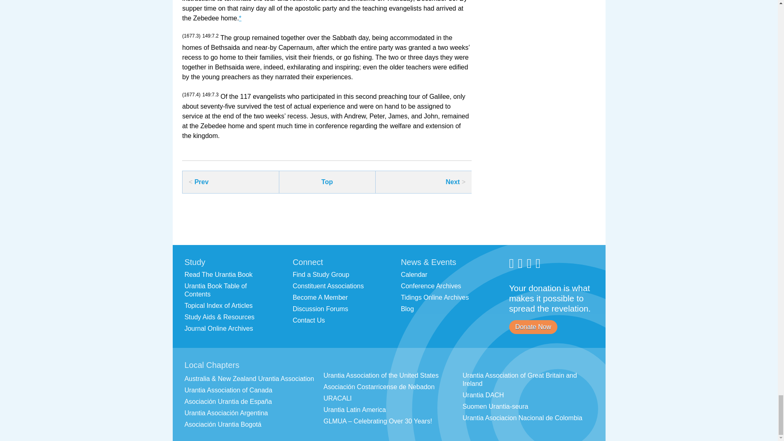 The image size is (784, 441). I want to click on Previous, so click(201, 182).